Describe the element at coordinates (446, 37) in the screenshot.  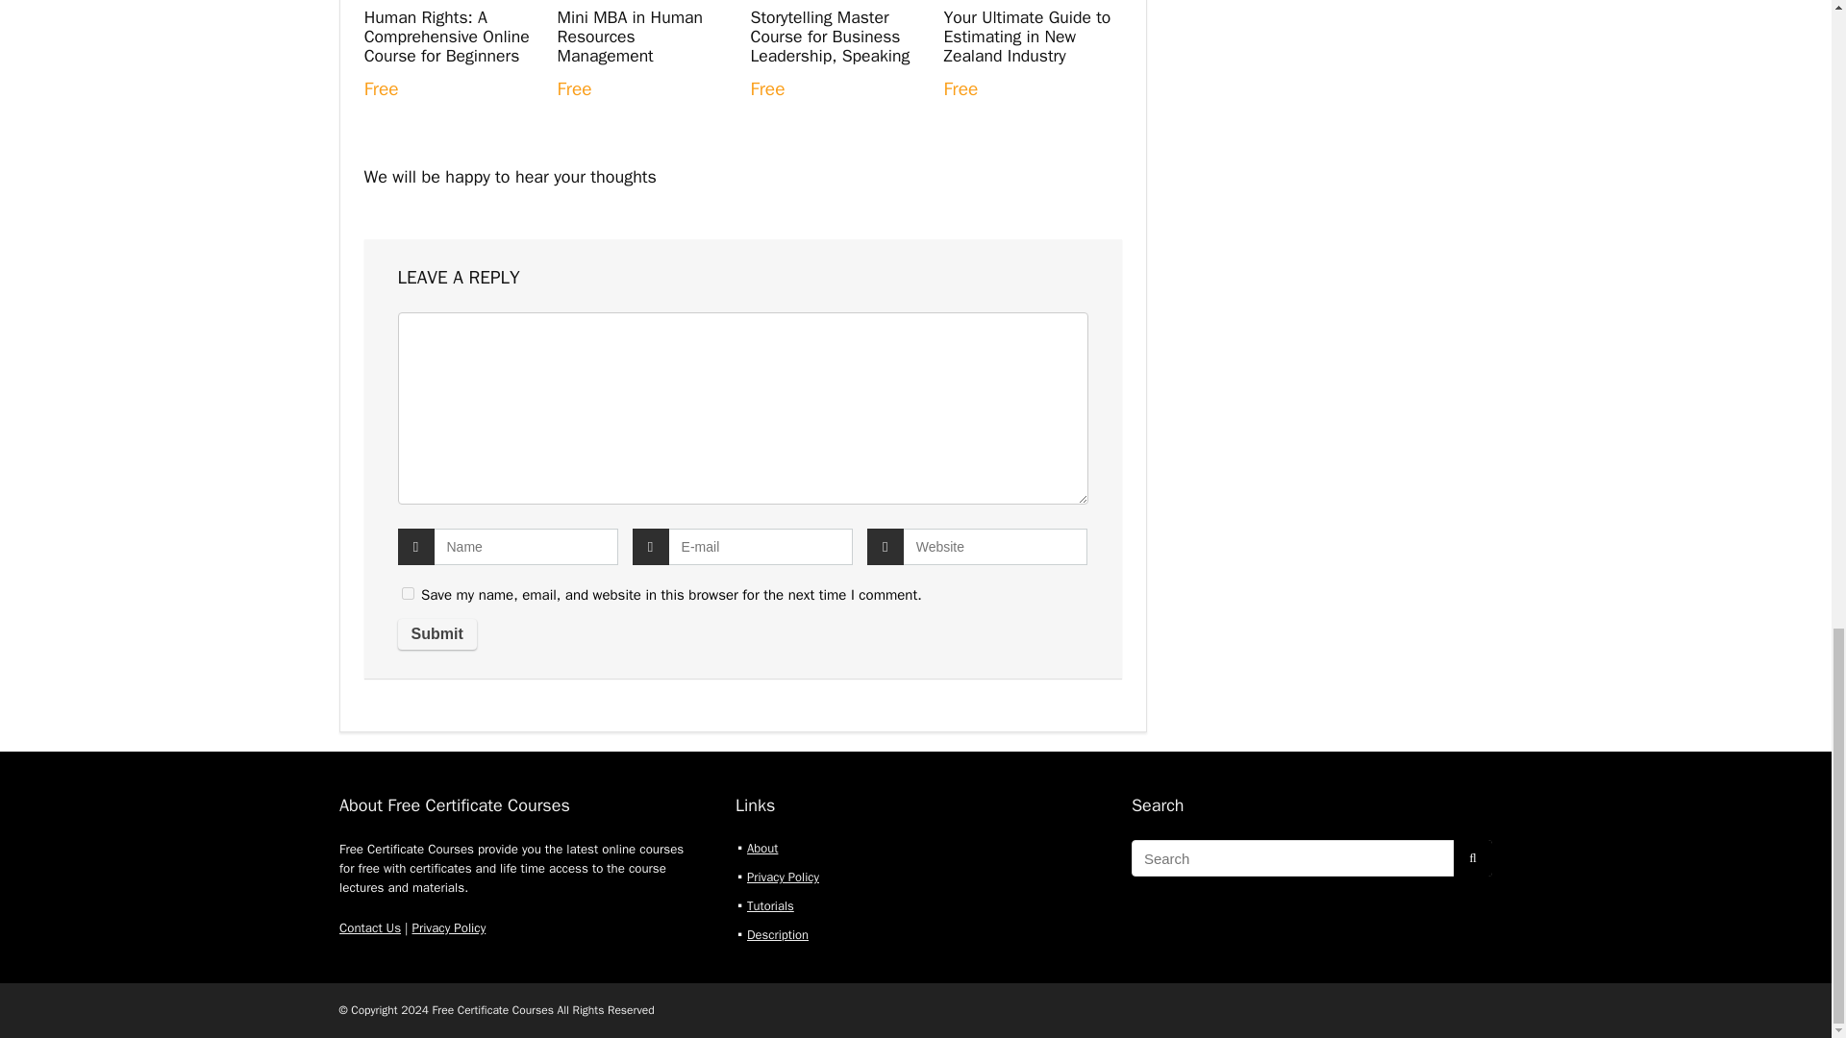
I see `Human Rights: A Comprehensive Online Course for Beginners` at that location.